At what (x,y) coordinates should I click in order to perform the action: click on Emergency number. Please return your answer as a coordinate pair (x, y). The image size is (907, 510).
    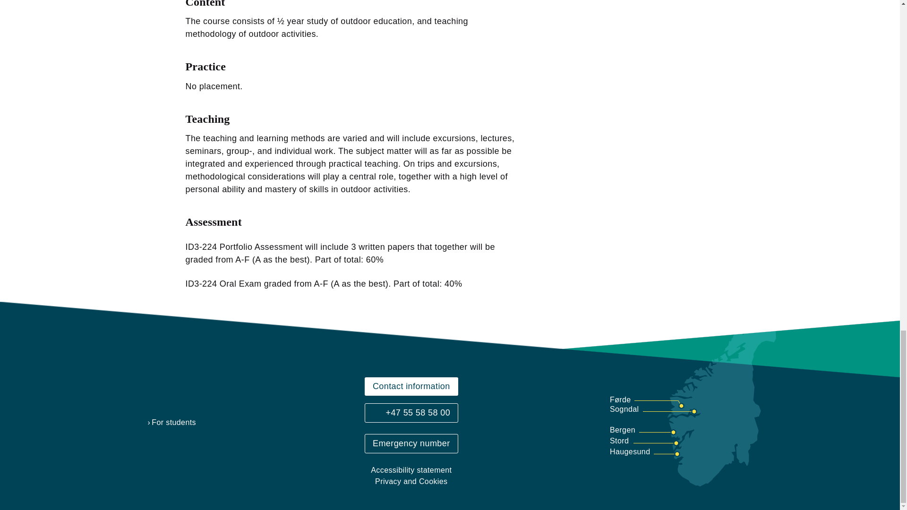
    Looking at the image, I should click on (411, 444).